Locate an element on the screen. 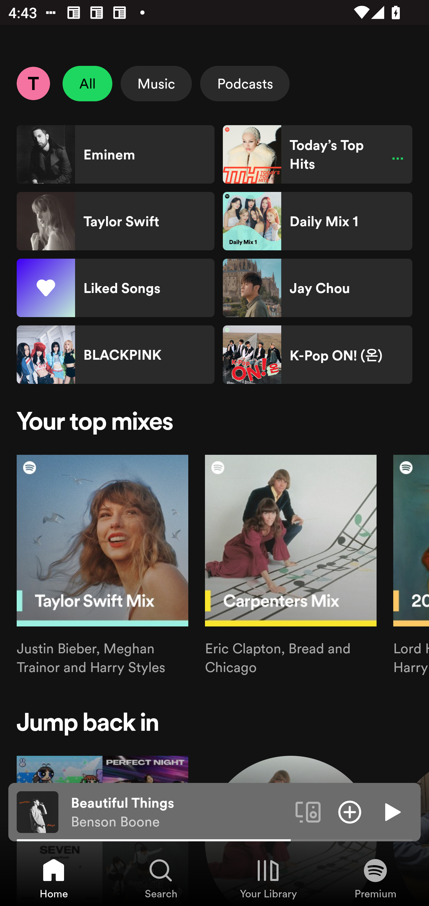 This screenshot has height=906, width=429. BLACKPINK Shortcut BLACKPINK is located at coordinates (116, 355).